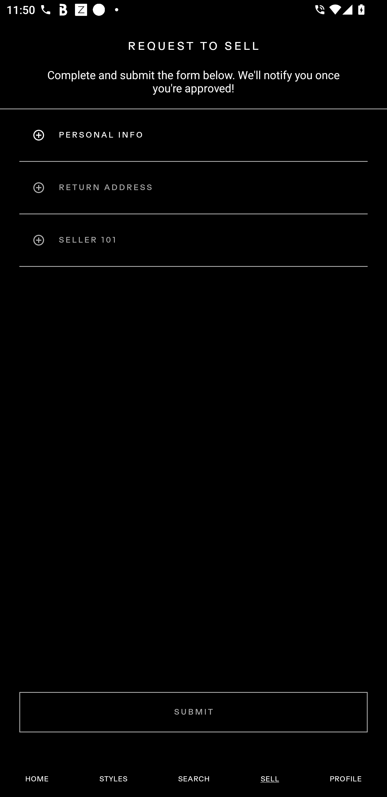 This screenshot has height=797, width=387. Describe the element at coordinates (270, 779) in the screenshot. I see `SELL` at that location.